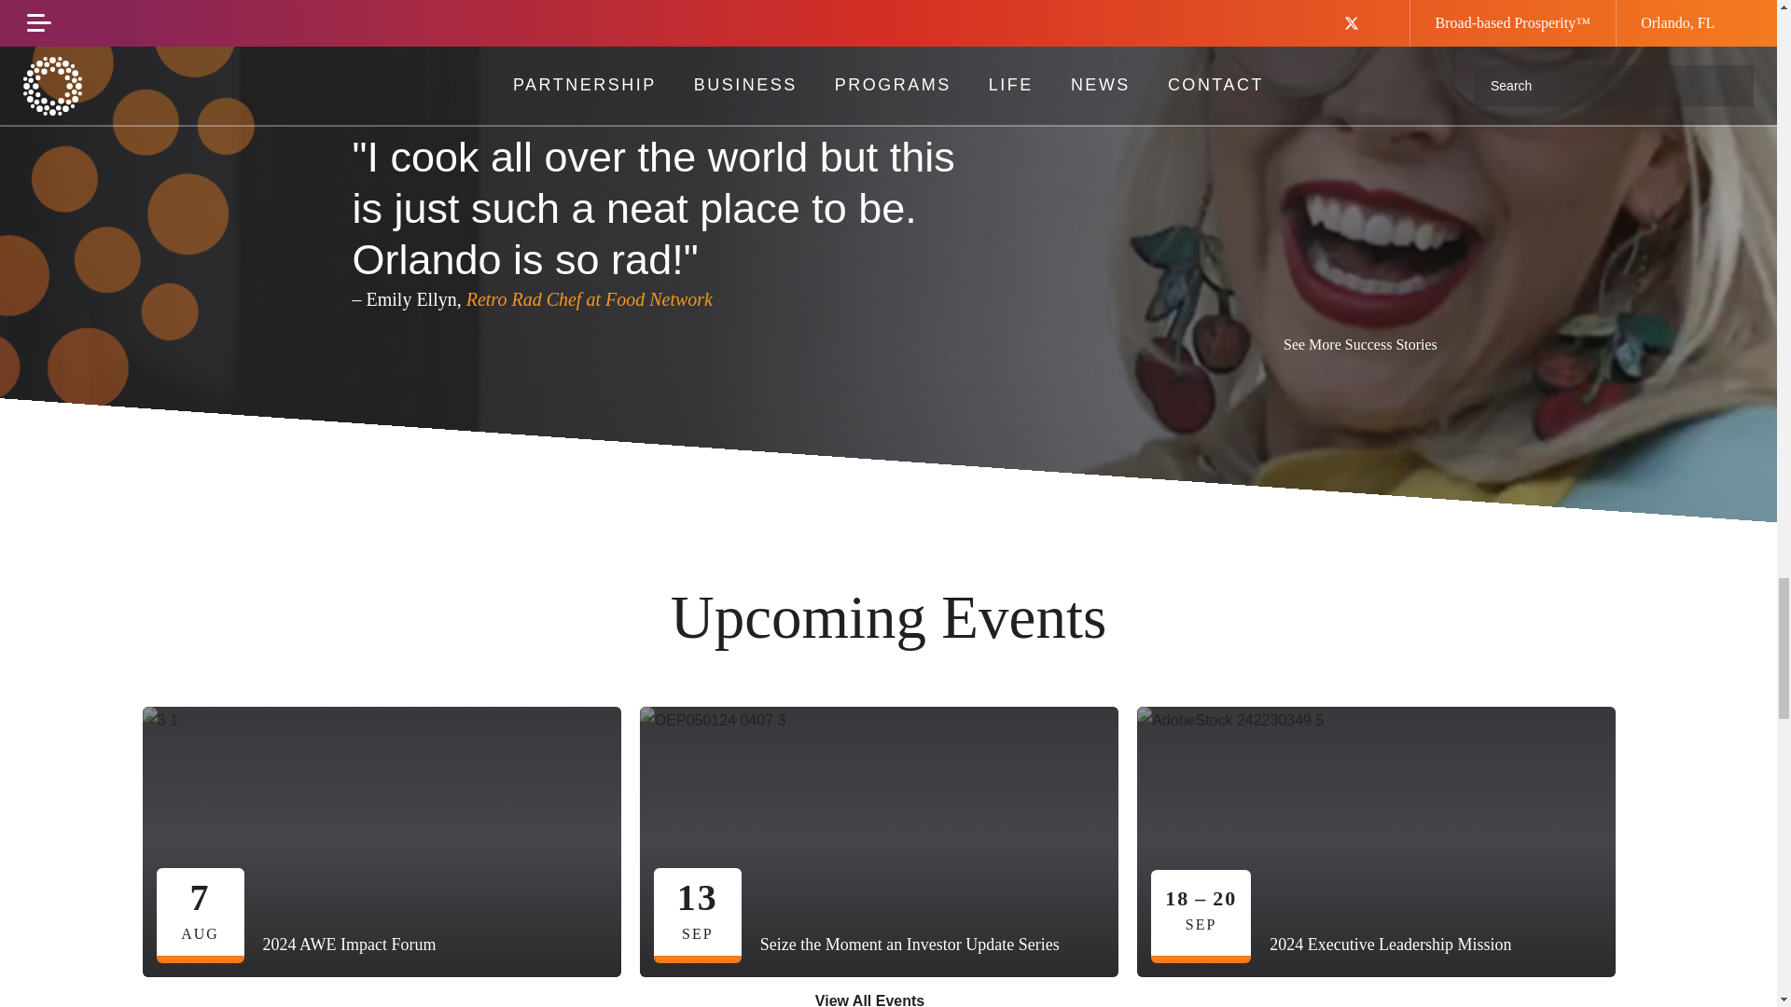 Image resolution: width=1791 pixels, height=1007 pixels. I want to click on 2024 AWE Impact Forum 2, so click(382, 841).